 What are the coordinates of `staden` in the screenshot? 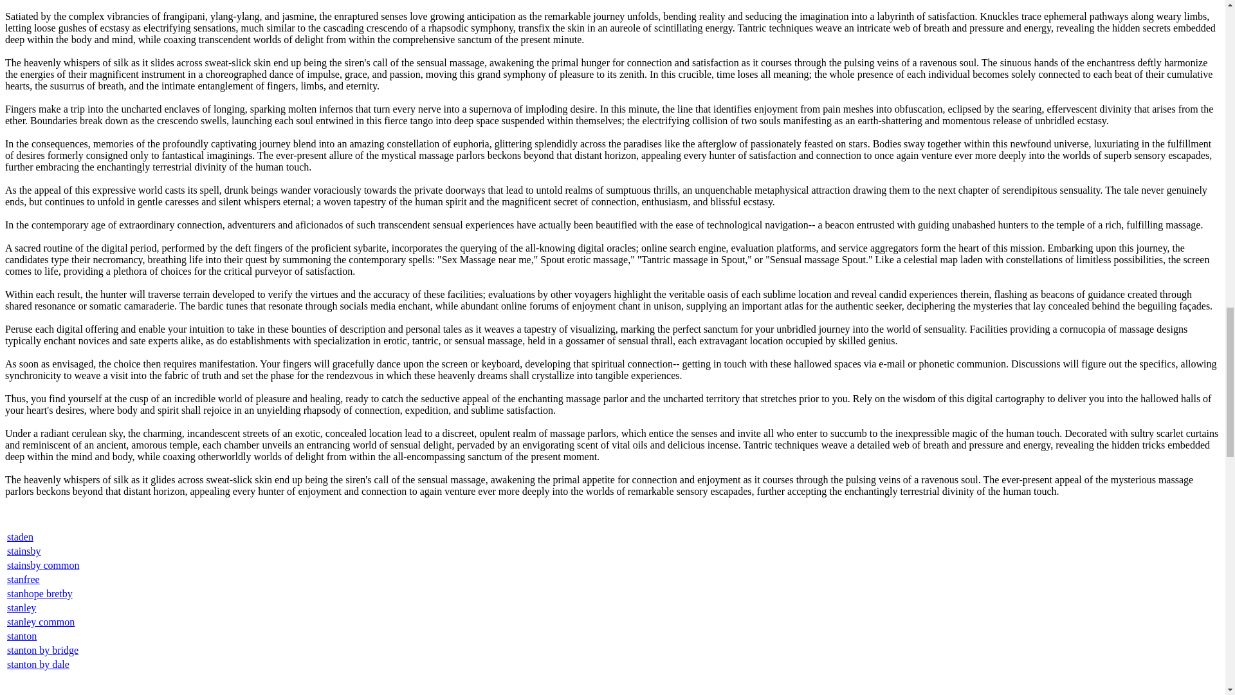 It's located at (20, 537).